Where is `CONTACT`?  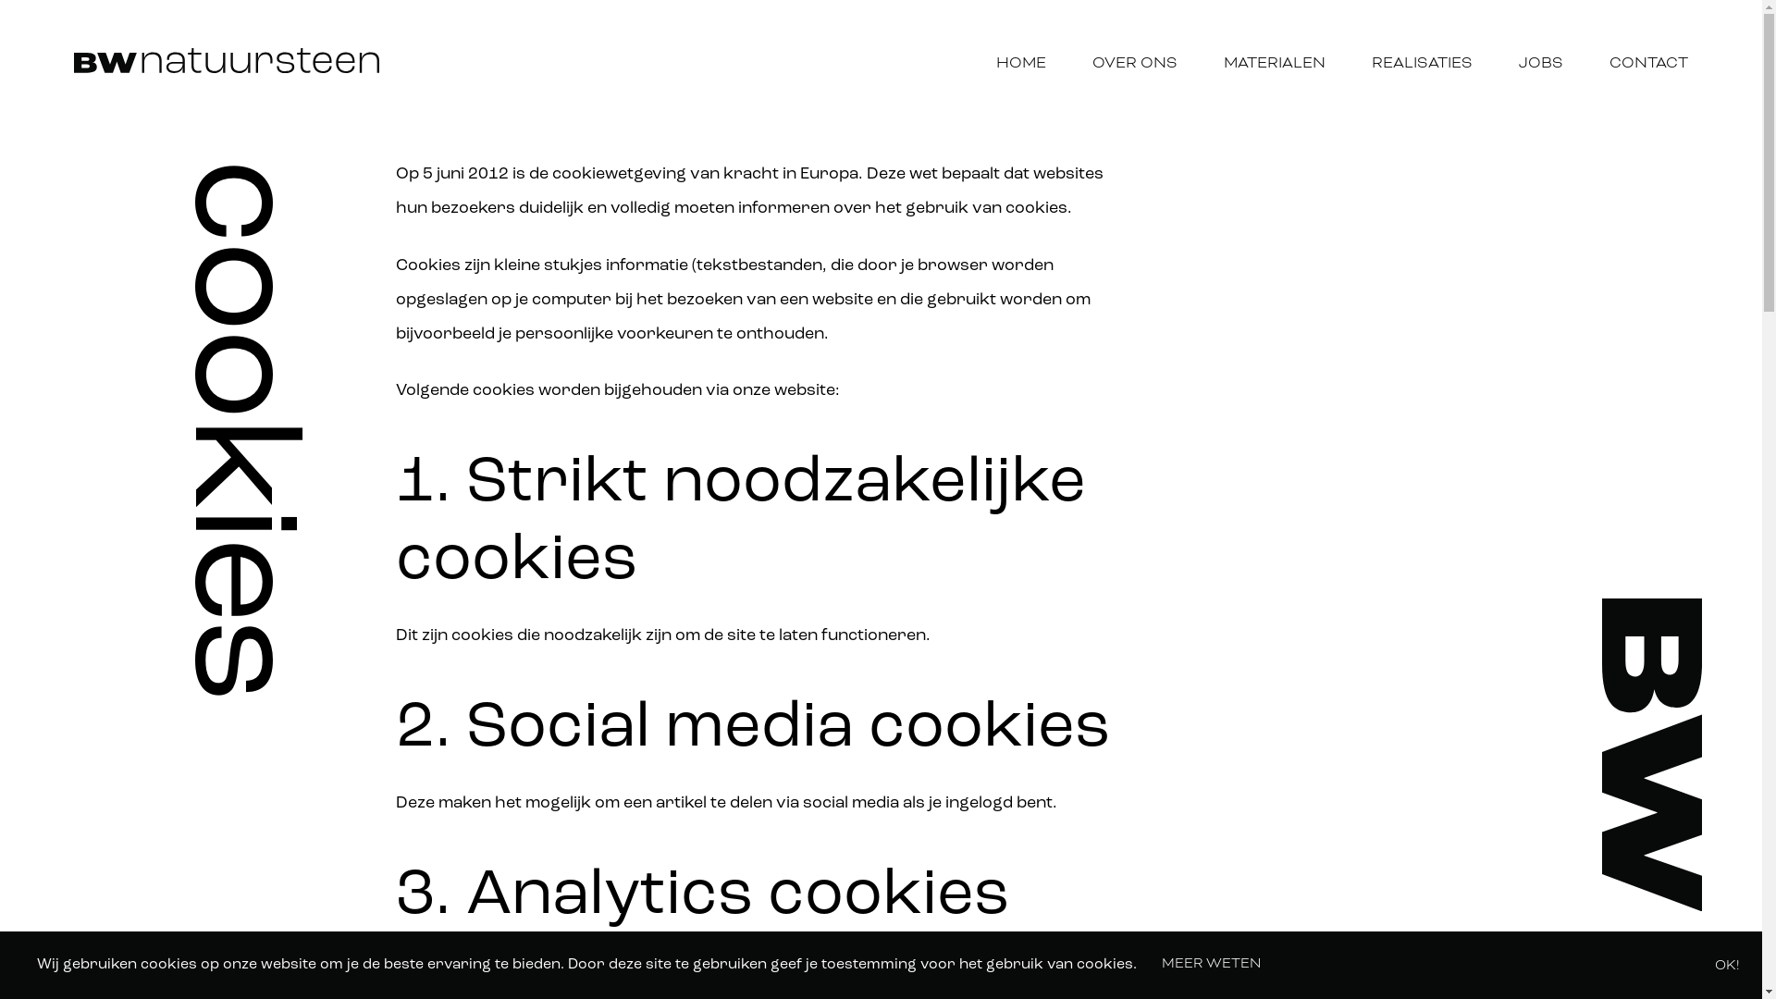 CONTACT is located at coordinates (1648, 63).